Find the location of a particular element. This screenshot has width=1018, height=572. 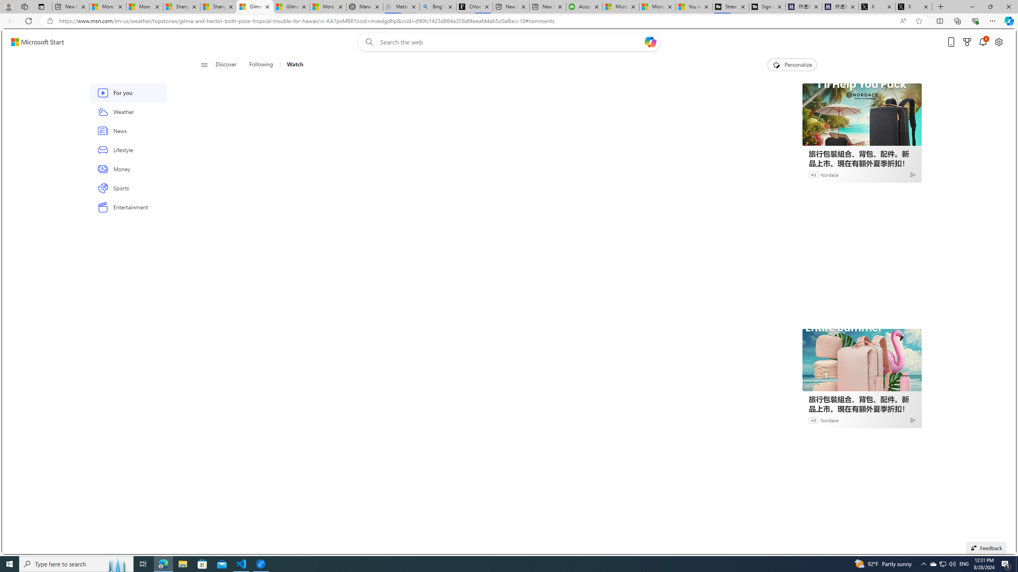

Ad Choice is located at coordinates (913, 420).